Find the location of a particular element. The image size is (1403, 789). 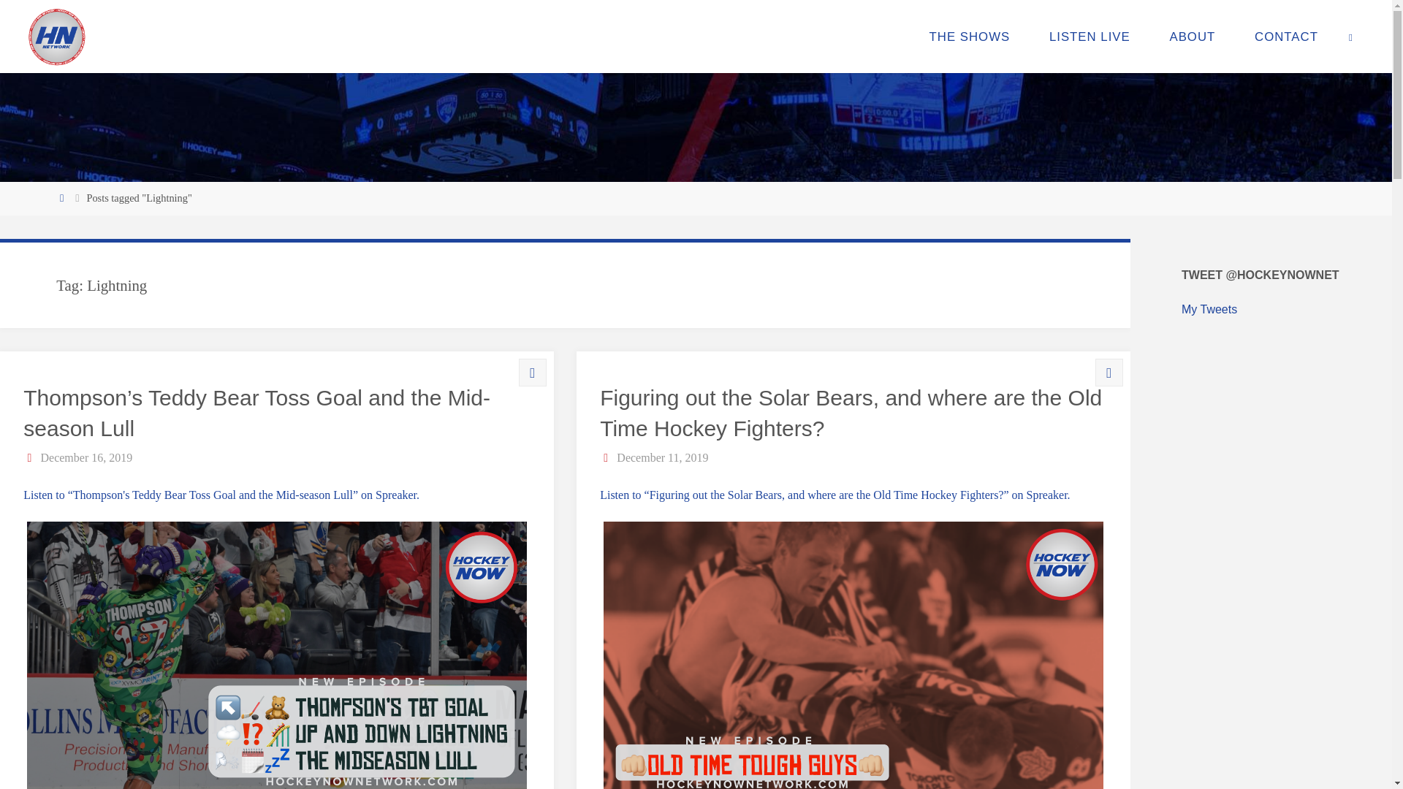

ABOUT is located at coordinates (1193, 37).